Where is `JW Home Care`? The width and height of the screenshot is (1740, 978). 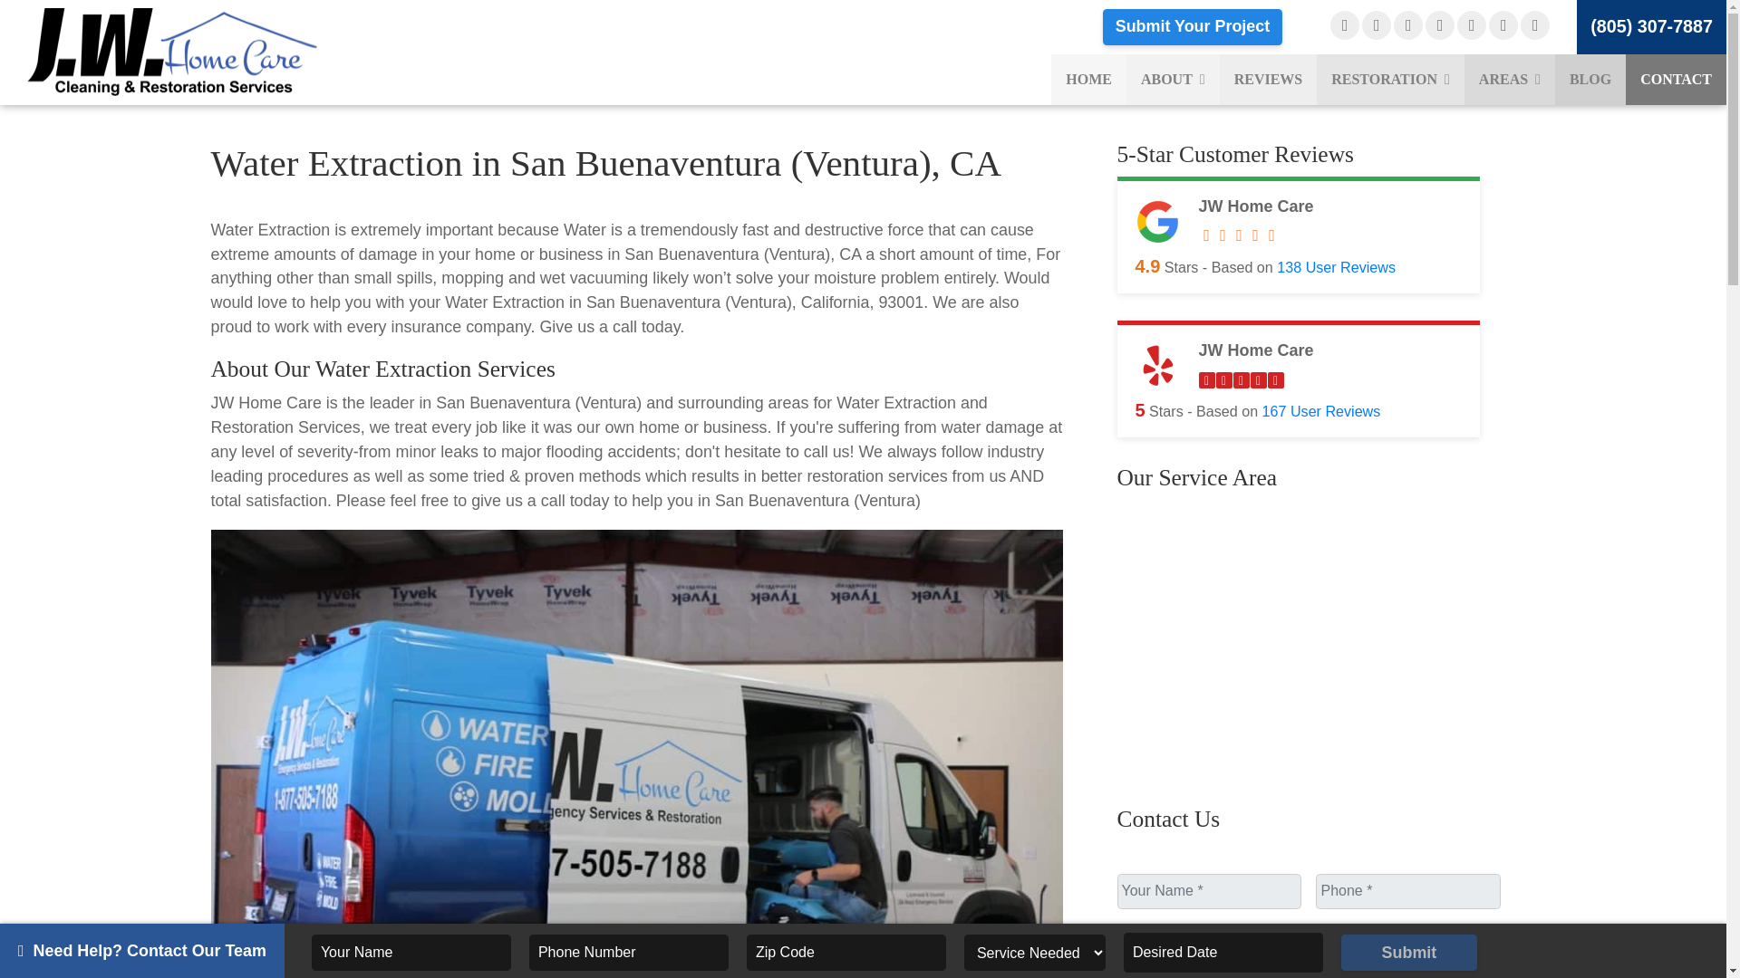
JW Home Care is located at coordinates (208, 51).